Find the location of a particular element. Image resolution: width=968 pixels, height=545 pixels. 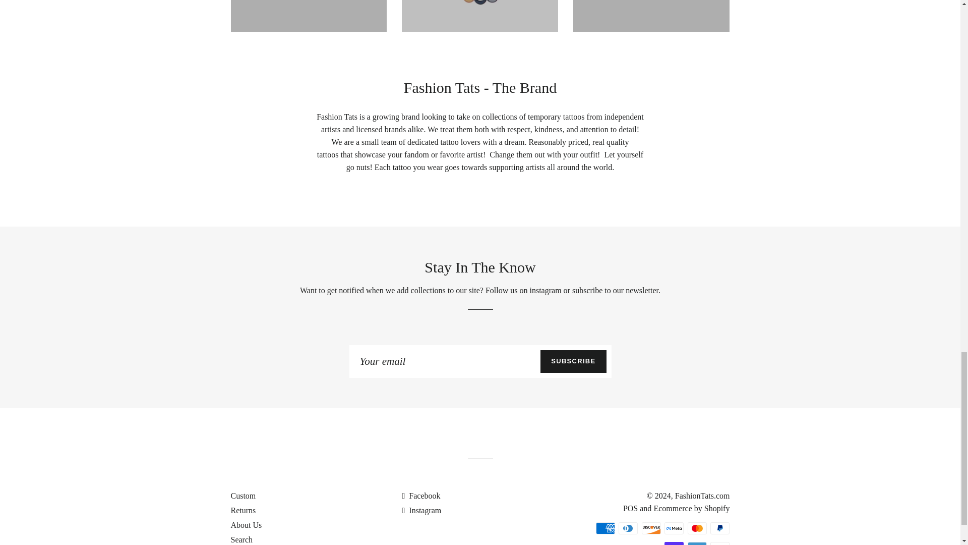

FashionTats.com on Facebook is located at coordinates (420, 496).